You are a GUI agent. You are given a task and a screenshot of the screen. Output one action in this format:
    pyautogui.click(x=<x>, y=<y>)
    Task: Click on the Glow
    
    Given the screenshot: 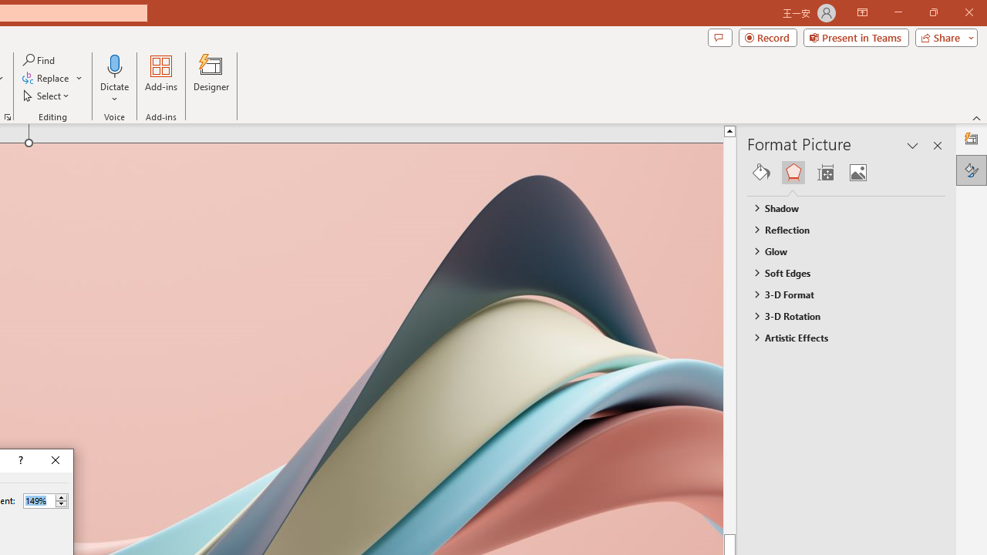 What is the action you would take?
    pyautogui.click(x=839, y=251)
    